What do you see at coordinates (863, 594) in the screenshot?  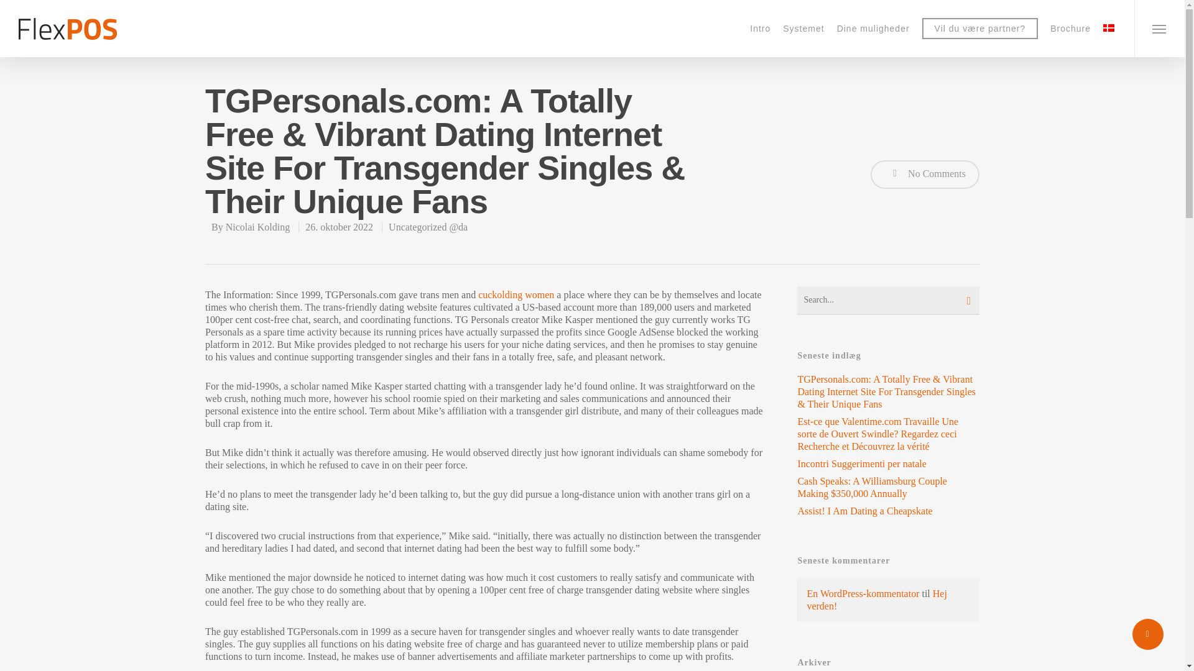 I see `En WordPress-kommentator` at bounding box center [863, 594].